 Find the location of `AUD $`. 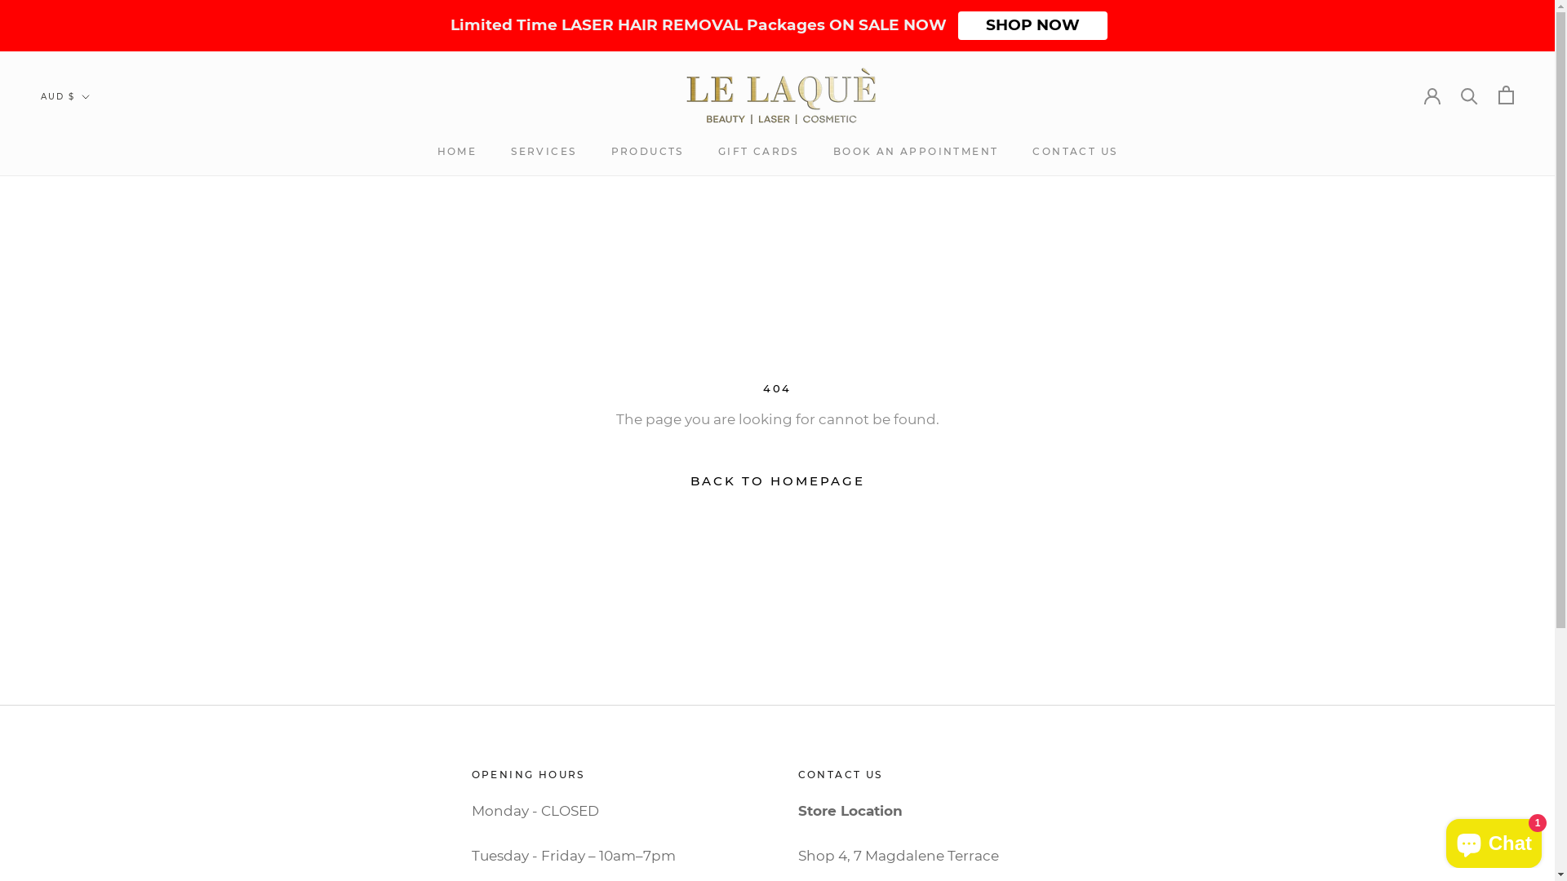

AUD $ is located at coordinates (65, 98).